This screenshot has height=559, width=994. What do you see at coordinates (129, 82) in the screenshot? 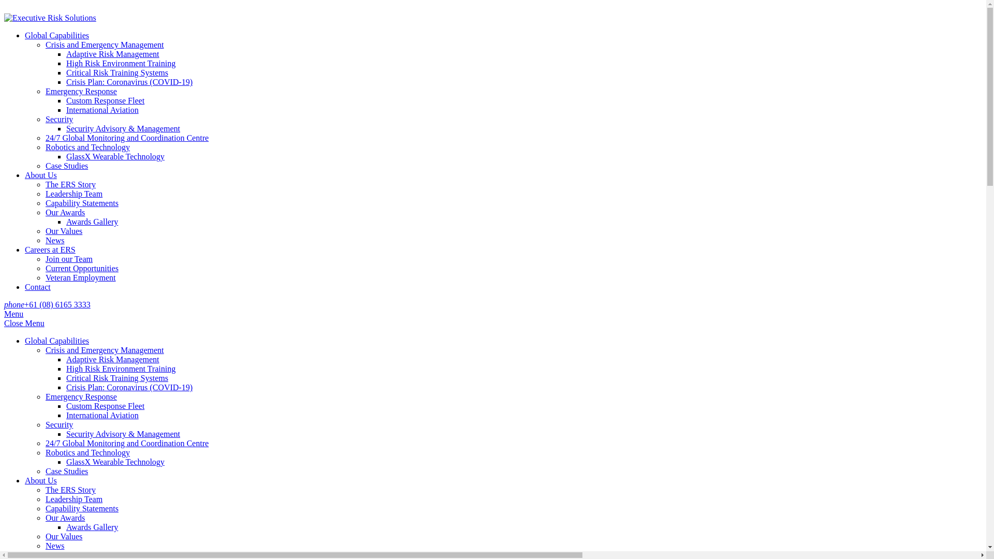
I see `Crisis Plan: Coronavirus (COVID-19)` at bounding box center [129, 82].